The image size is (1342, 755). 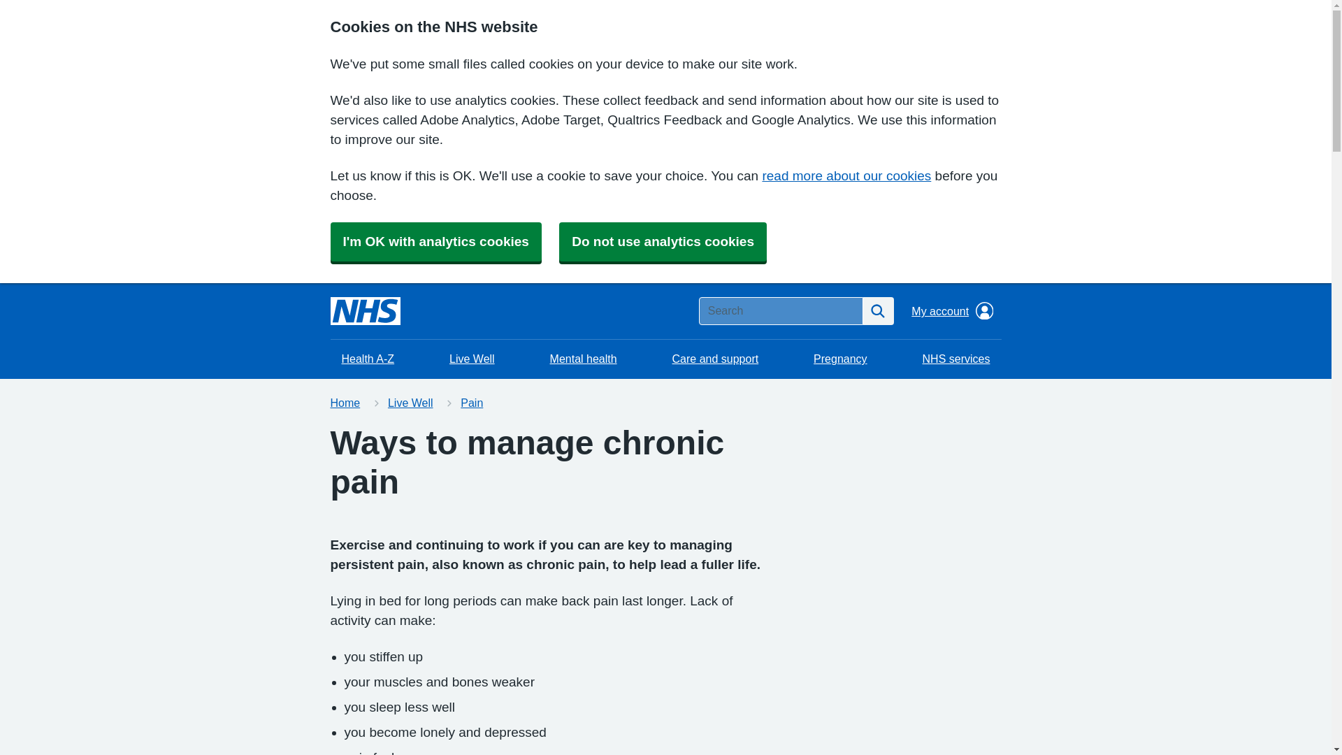 What do you see at coordinates (663, 241) in the screenshot?
I see `Do not use analytics cookies` at bounding box center [663, 241].